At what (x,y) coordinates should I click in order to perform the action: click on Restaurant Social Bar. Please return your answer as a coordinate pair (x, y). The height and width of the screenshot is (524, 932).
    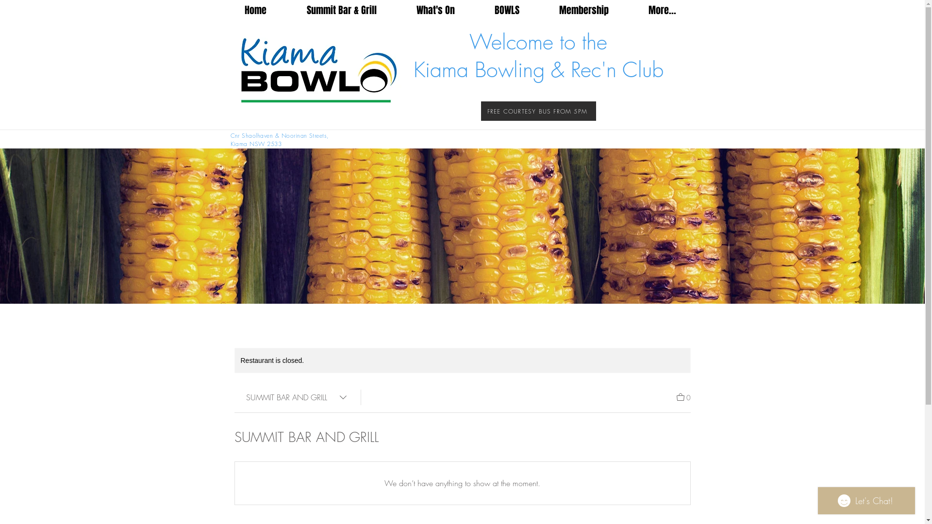
    Looking at the image, I should click on (667, 117).